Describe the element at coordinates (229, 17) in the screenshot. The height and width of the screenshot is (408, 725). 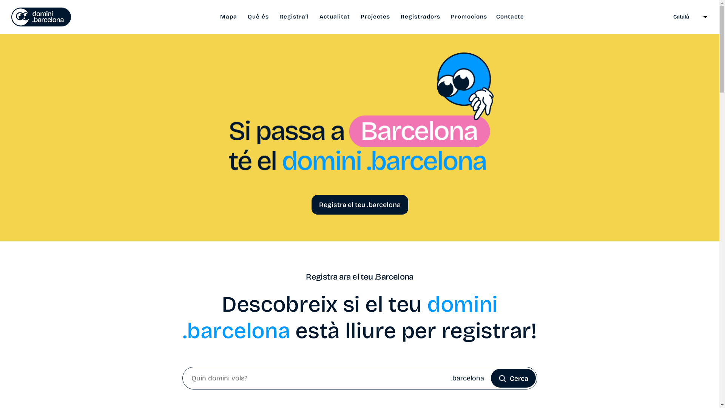
I see `Mapa` at that location.